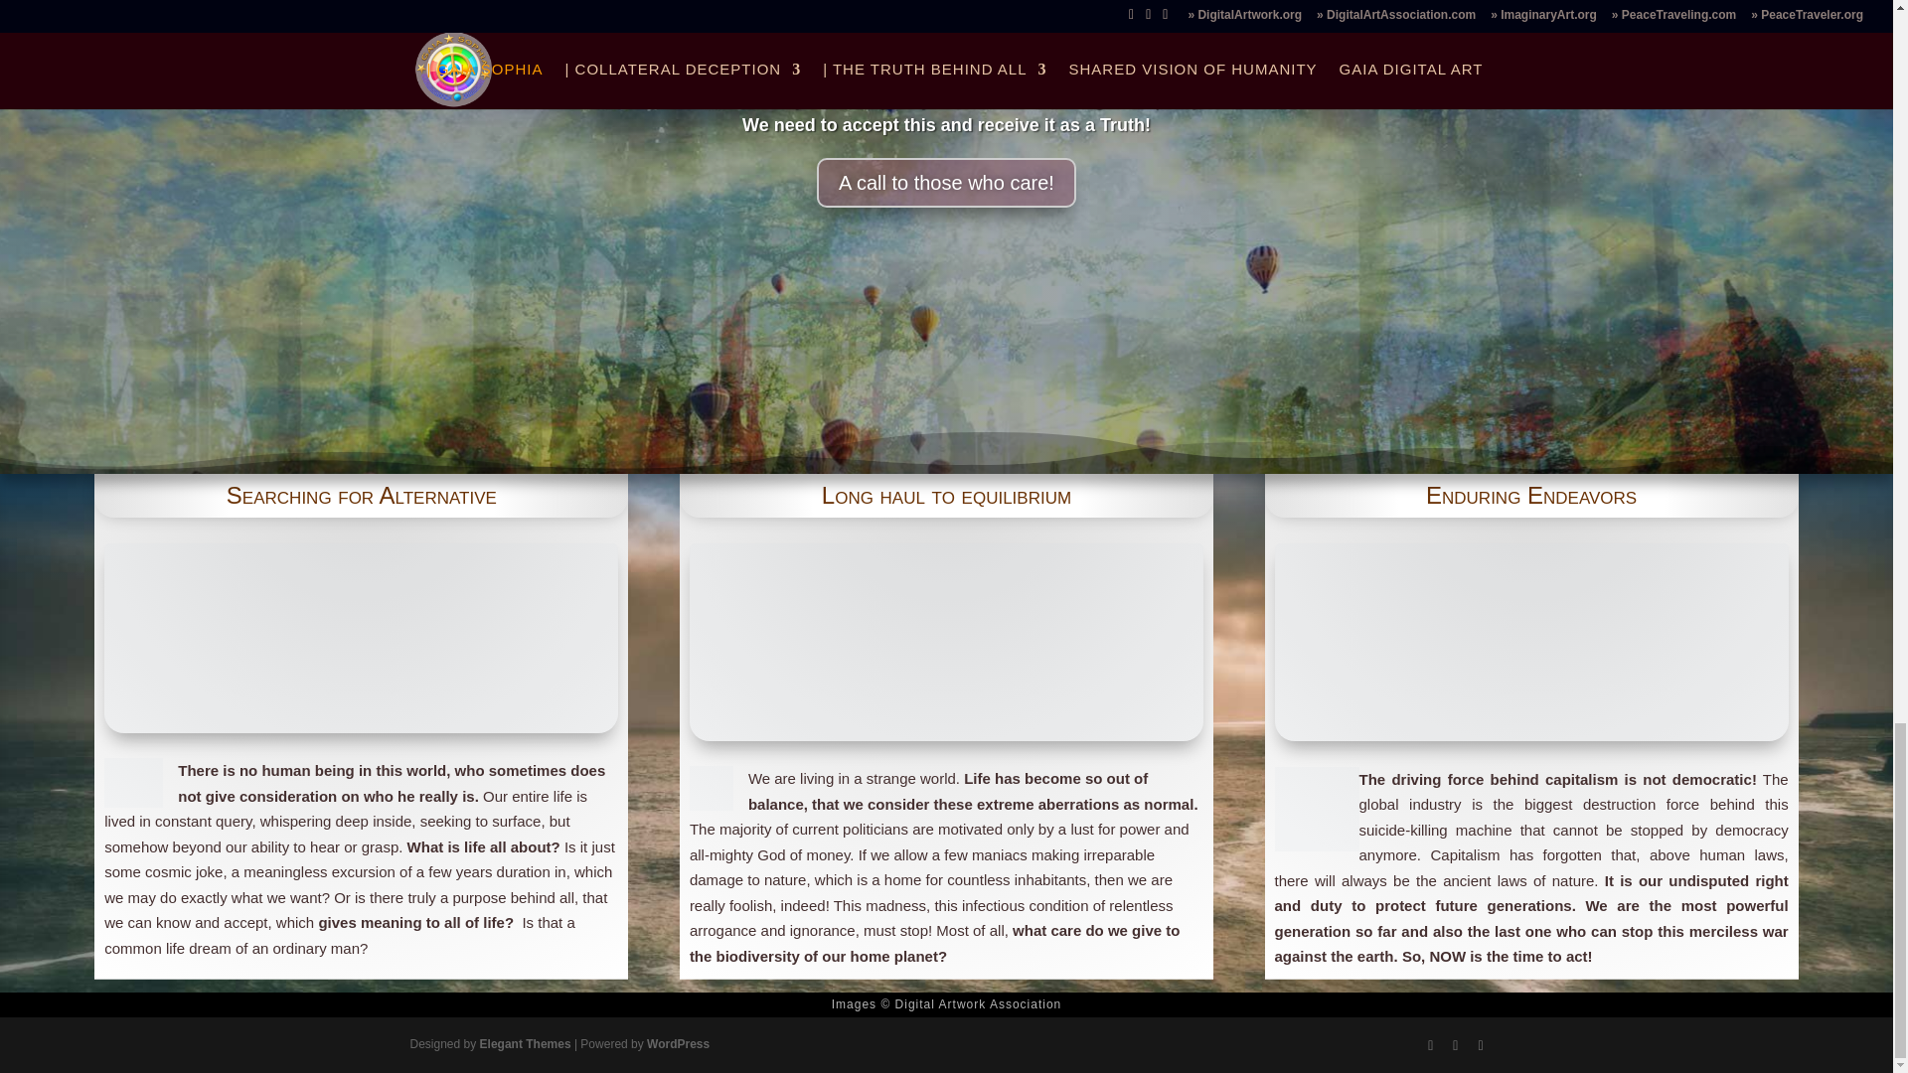 Image resolution: width=1908 pixels, height=1073 pixels. What do you see at coordinates (946, 642) in the screenshot?
I see `peacetraveler-truthbehind` at bounding box center [946, 642].